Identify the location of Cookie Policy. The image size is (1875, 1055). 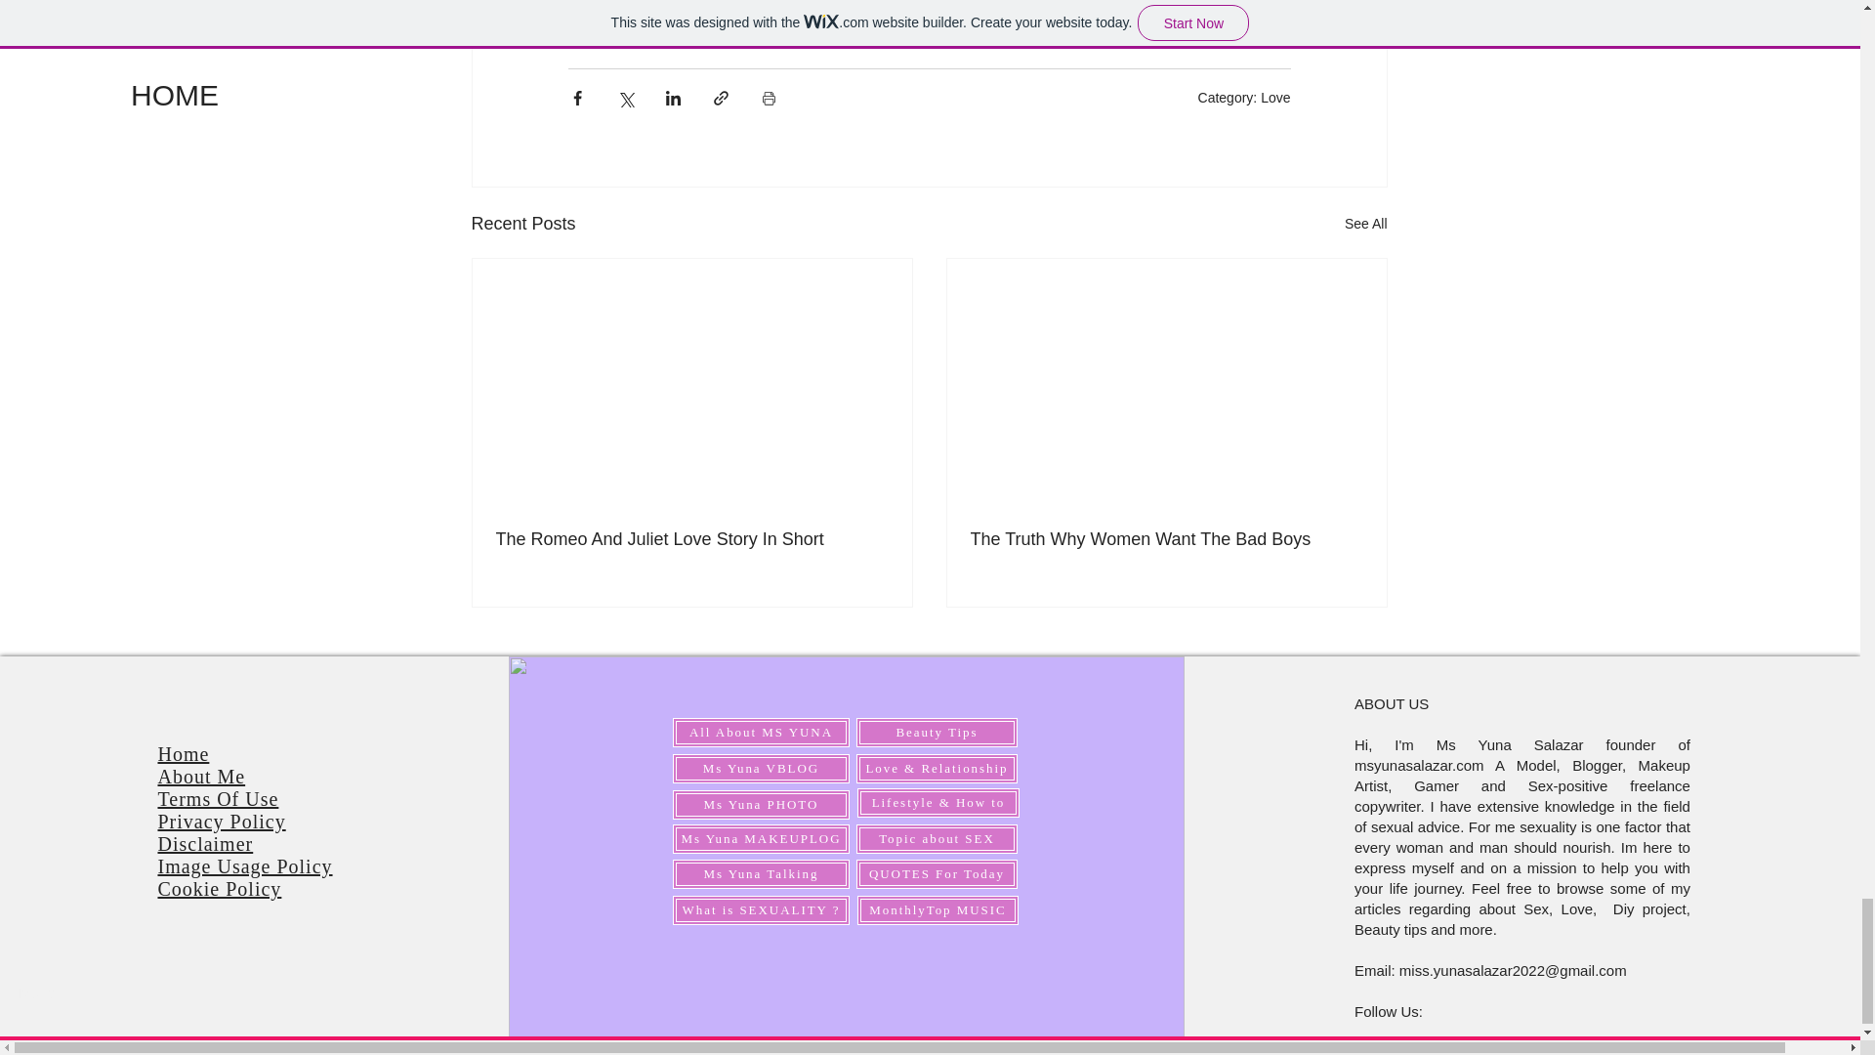
(219, 889).